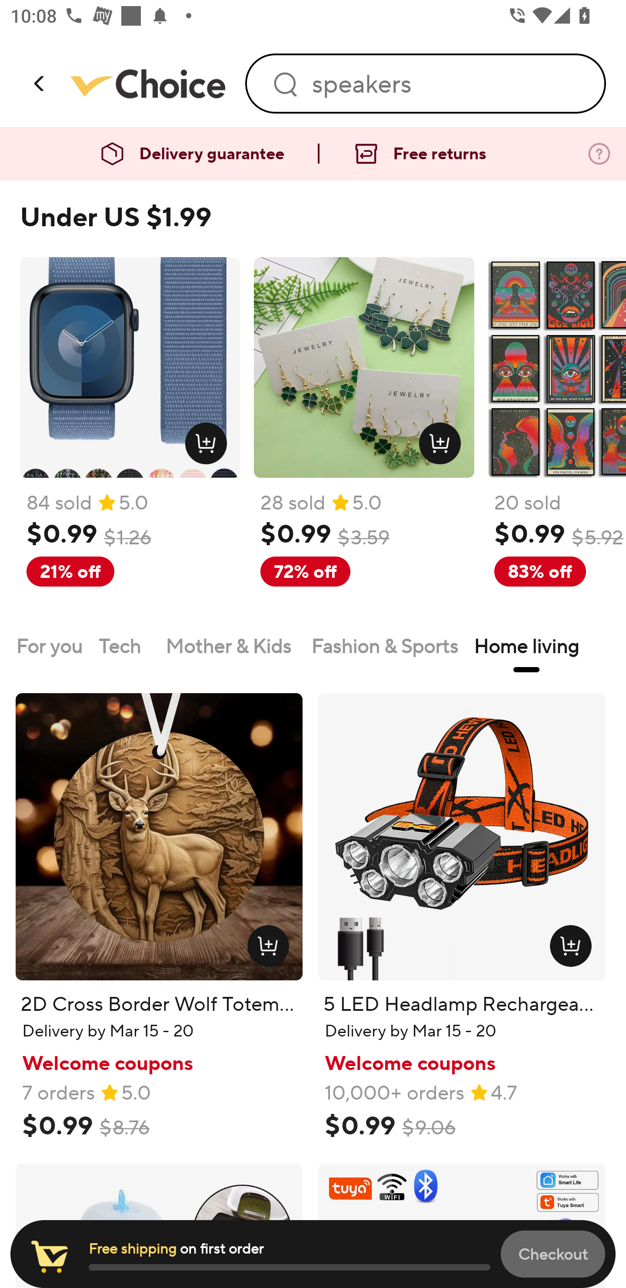 This screenshot has height=1288, width=626. I want to click on Tech  , so click(124, 646).